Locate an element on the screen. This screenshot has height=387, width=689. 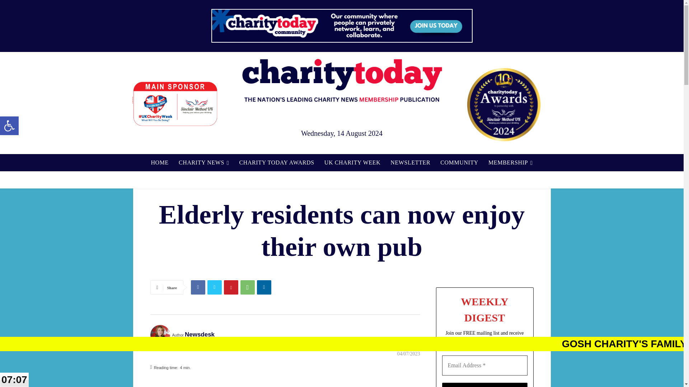
CHARITY NEWS is located at coordinates (485, 385).